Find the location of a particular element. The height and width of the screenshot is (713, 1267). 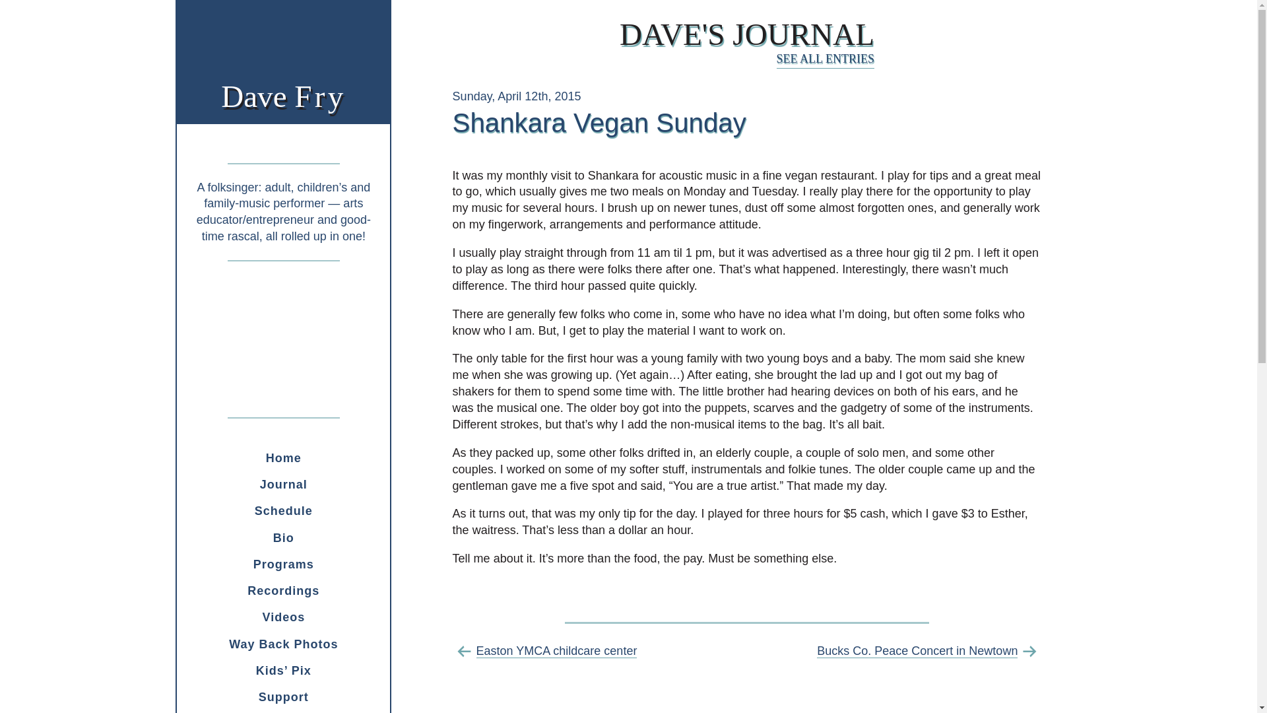

Contact is located at coordinates (284, 712).